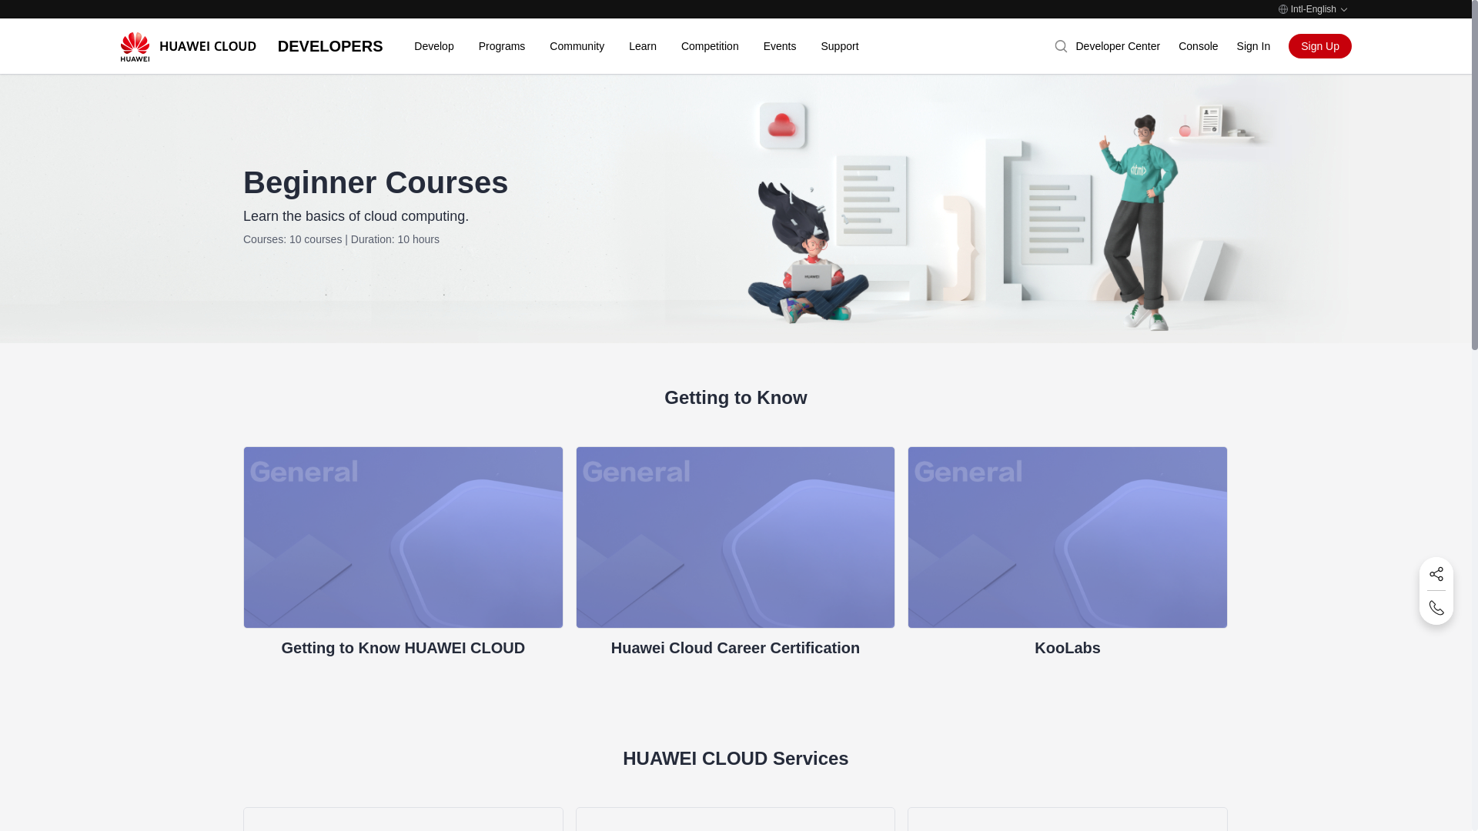 This screenshot has height=831, width=1478. Describe the element at coordinates (710, 46) in the screenshot. I see `Competition` at that location.